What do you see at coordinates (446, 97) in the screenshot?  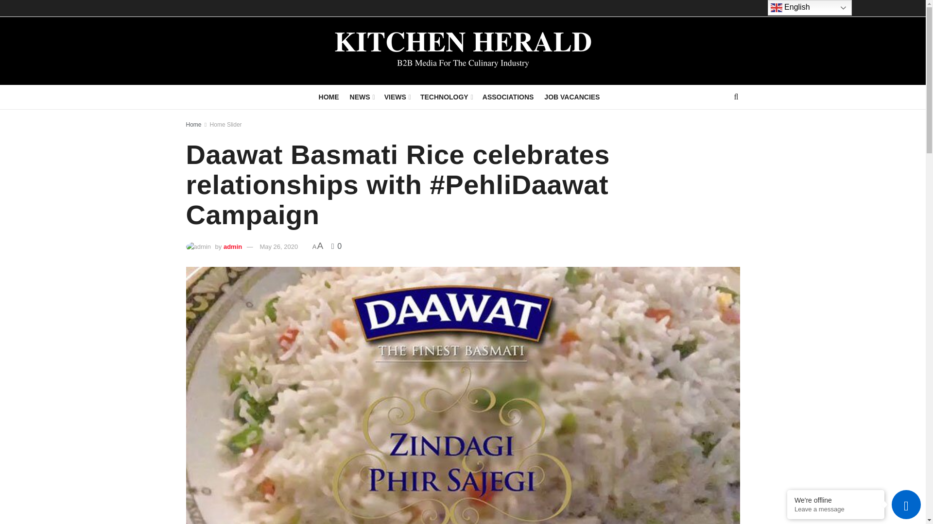 I see `TECHNOLOGY` at bounding box center [446, 97].